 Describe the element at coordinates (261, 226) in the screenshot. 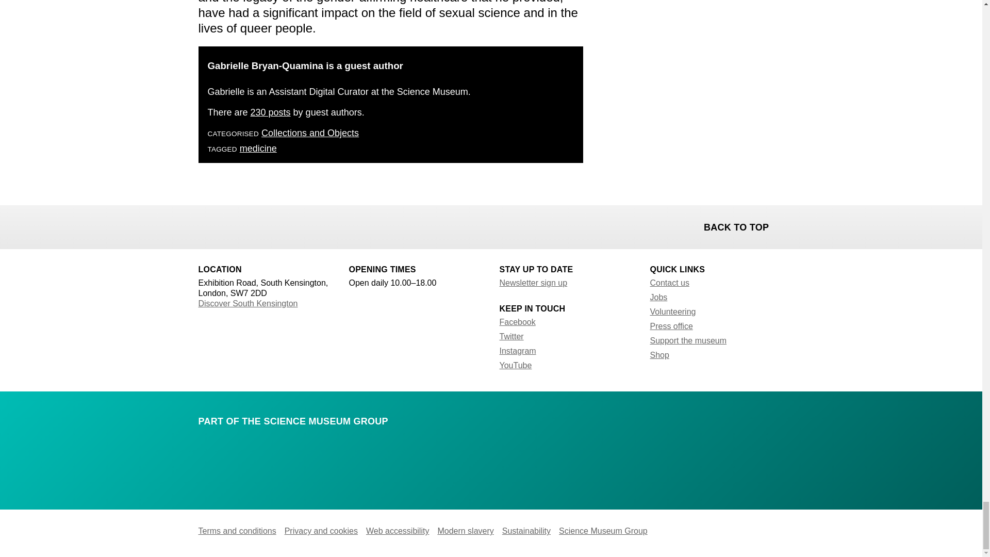

I see `Share by email` at that location.